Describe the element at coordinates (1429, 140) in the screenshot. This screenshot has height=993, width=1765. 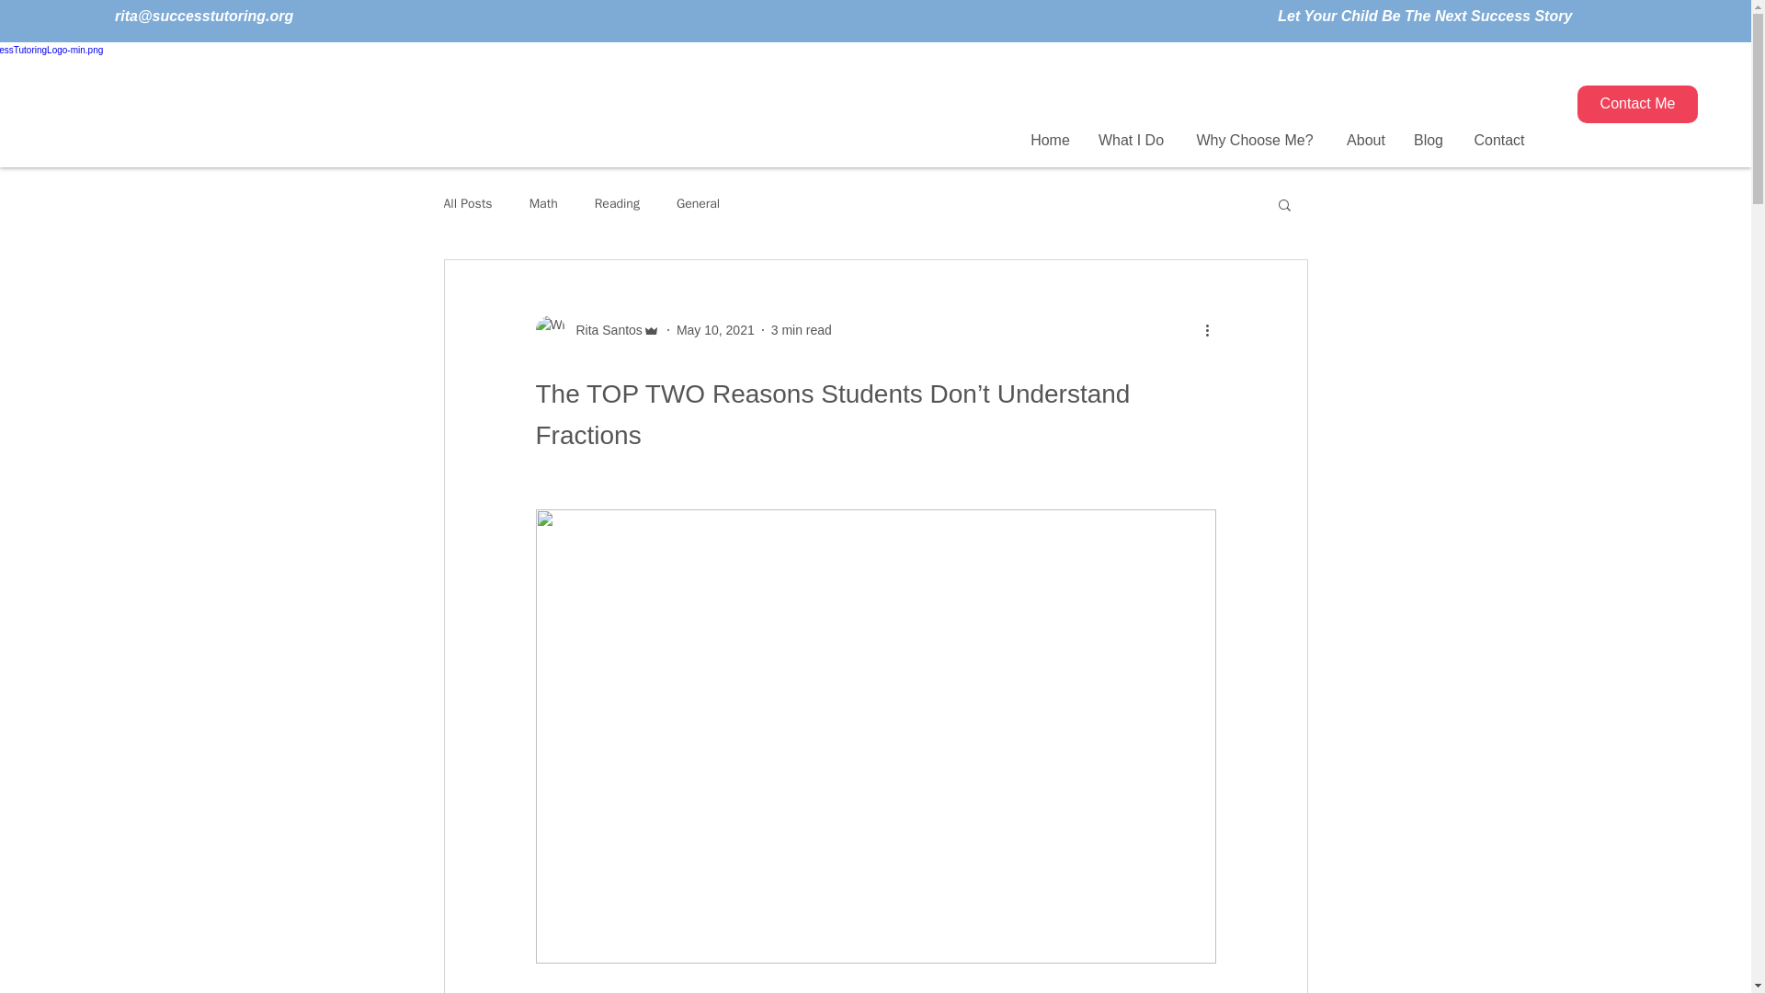
I see `Blog` at that location.